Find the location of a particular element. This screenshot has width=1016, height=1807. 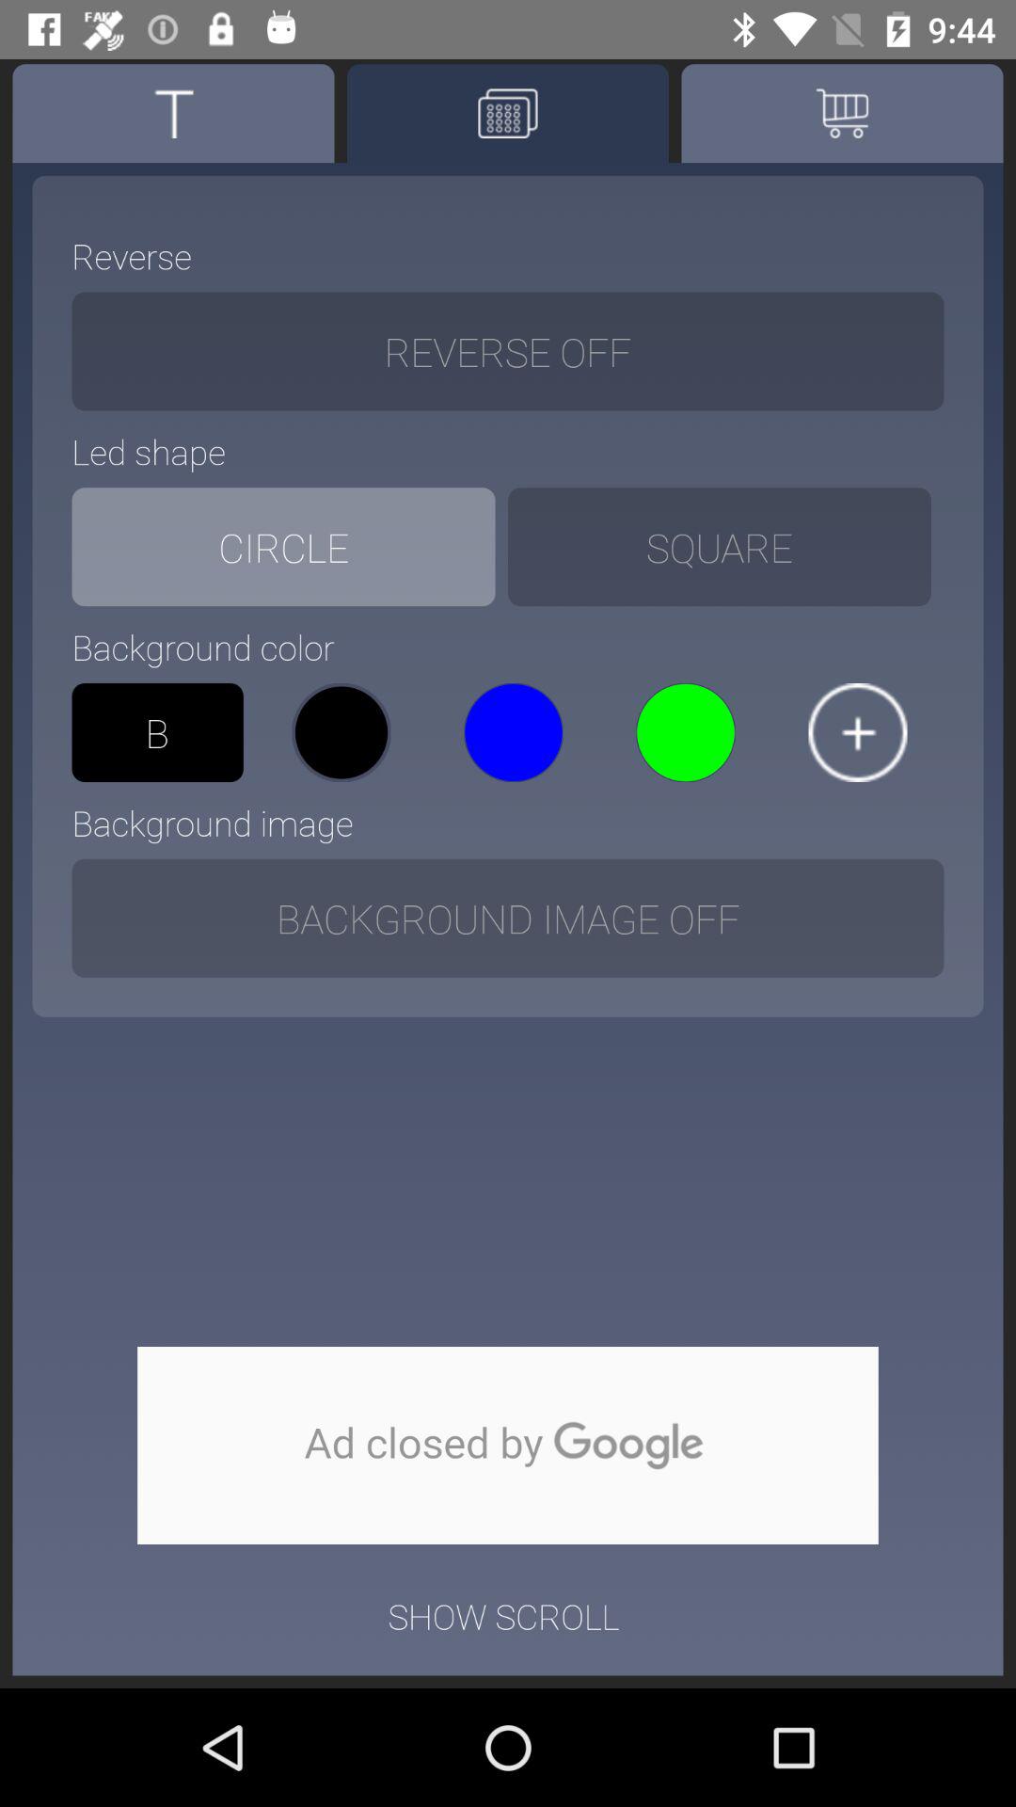

choose the shopping option is located at coordinates (842, 113).